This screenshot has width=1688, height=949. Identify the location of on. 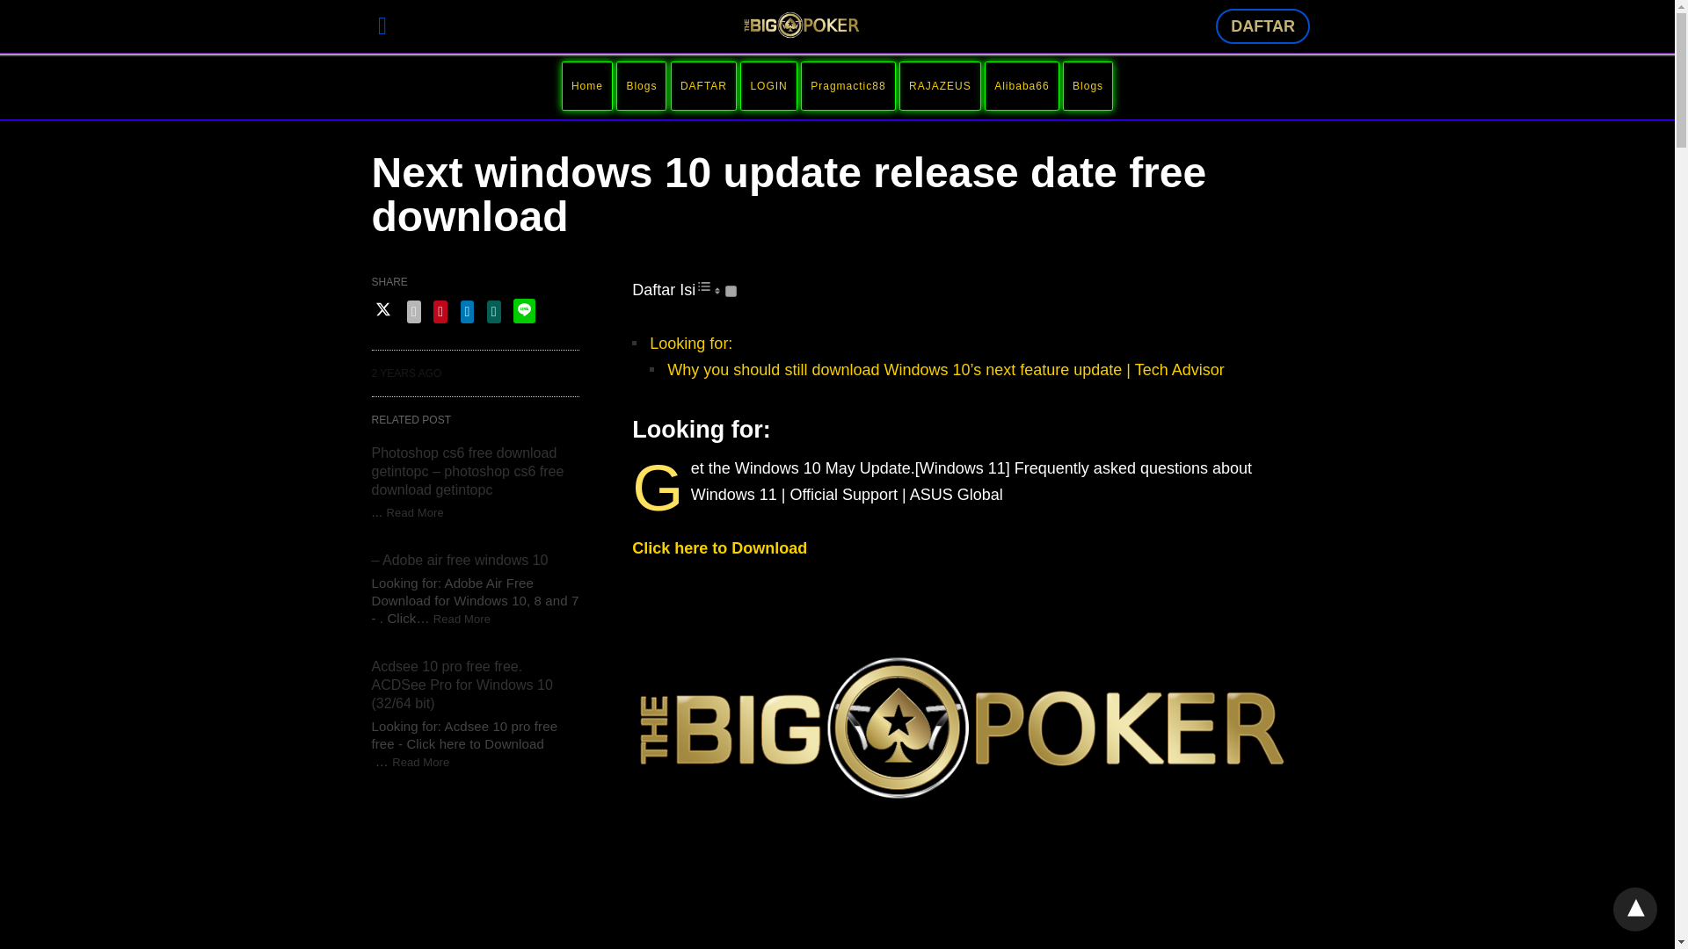
(731, 292).